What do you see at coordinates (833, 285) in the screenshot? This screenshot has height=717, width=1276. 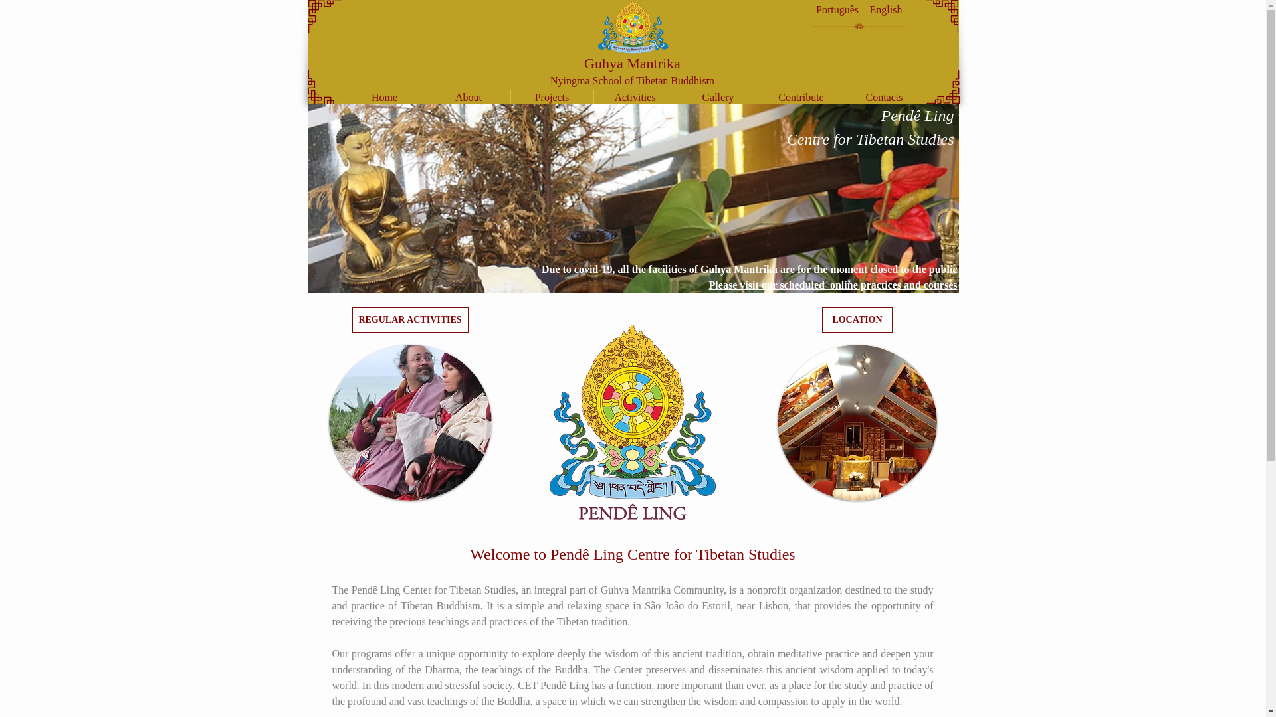 I see `Please visit our scheduled  online practices and courses` at bounding box center [833, 285].